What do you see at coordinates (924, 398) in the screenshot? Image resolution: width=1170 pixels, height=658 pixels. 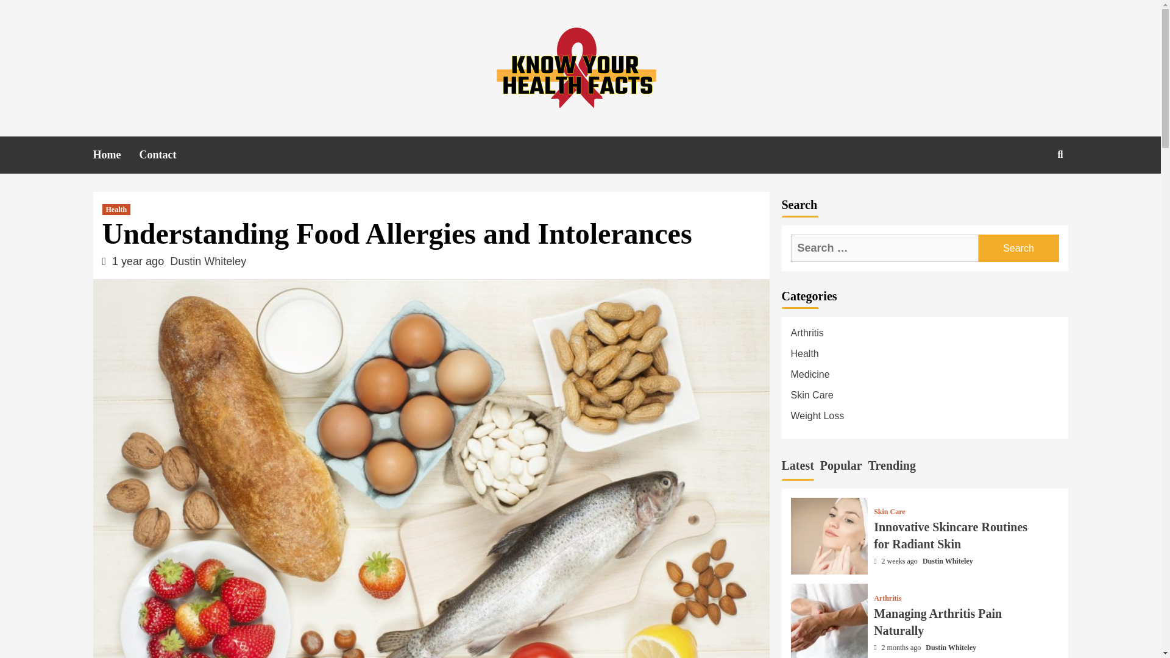 I see `Skin Care` at bounding box center [924, 398].